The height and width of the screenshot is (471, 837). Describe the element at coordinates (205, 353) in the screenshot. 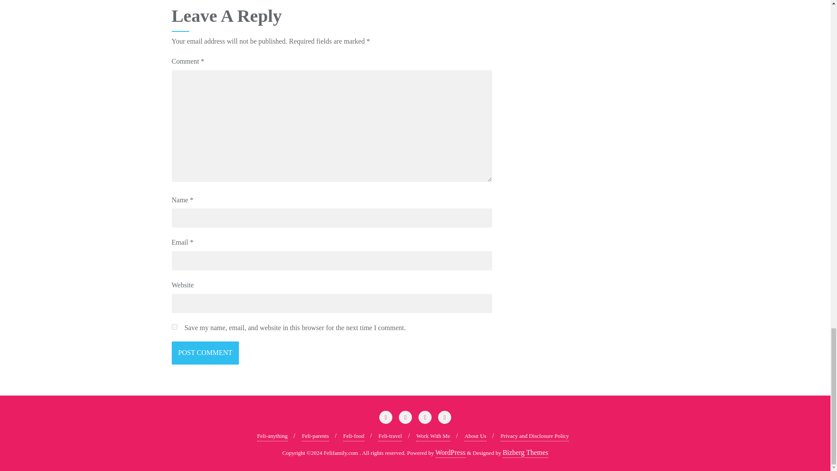

I see `Post Comment` at that location.